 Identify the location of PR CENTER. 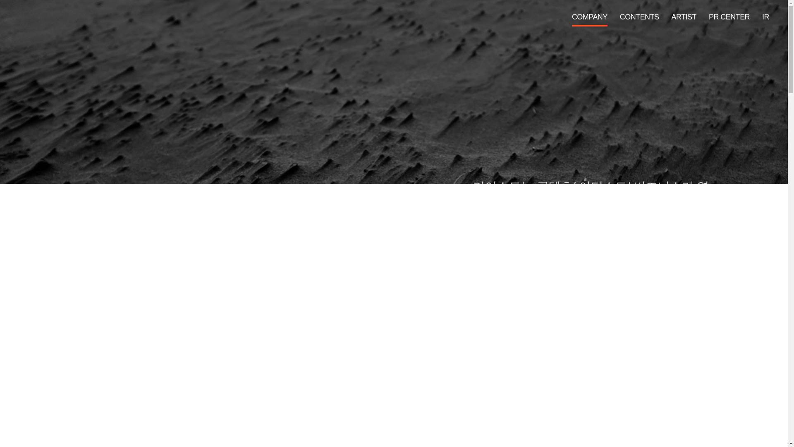
(729, 17).